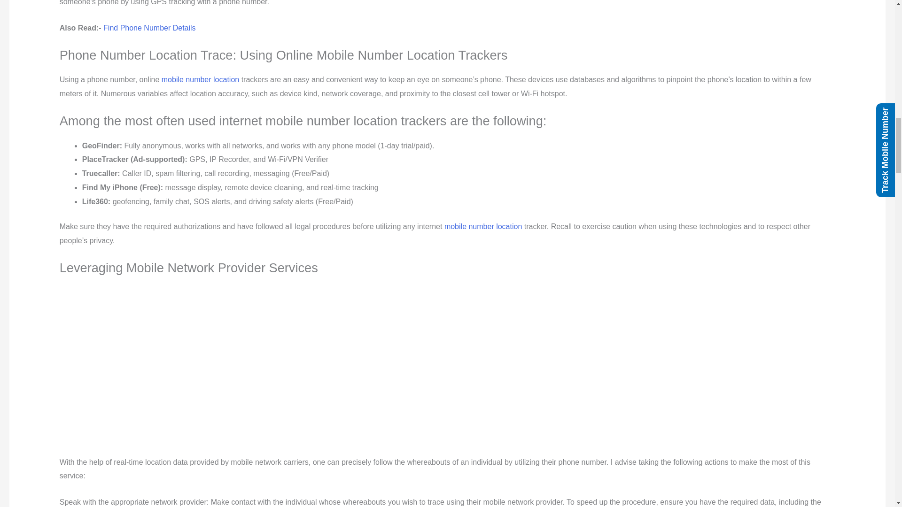 This screenshot has height=507, width=902. What do you see at coordinates (149, 28) in the screenshot?
I see `Find Phone Number Details` at bounding box center [149, 28].